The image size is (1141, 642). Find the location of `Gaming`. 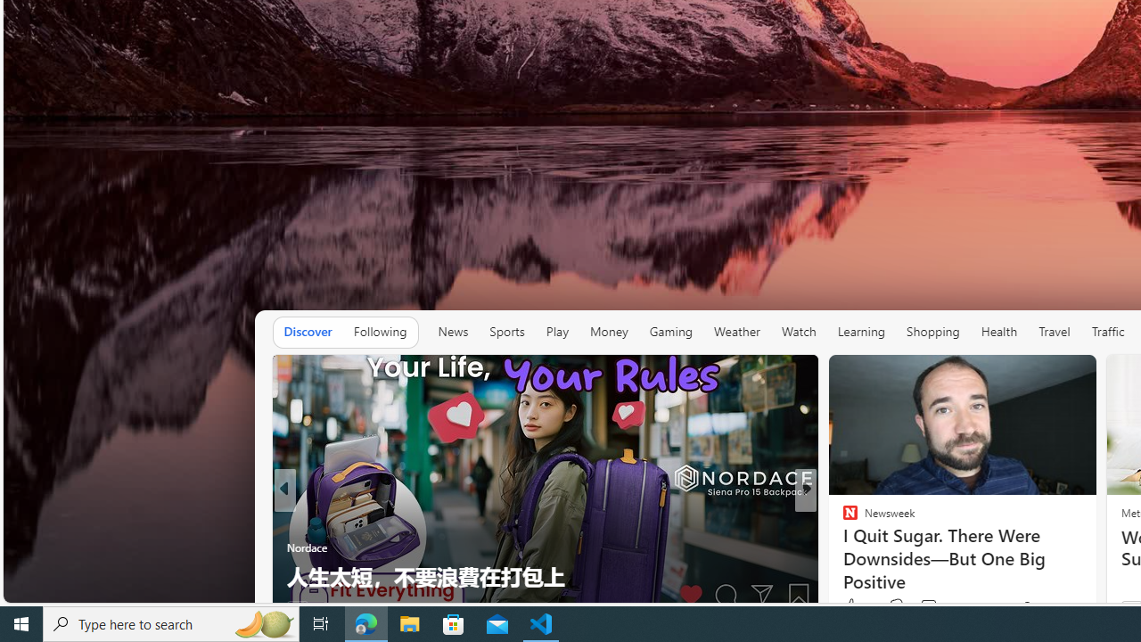

Gaming is located at coordinates (670, 332).